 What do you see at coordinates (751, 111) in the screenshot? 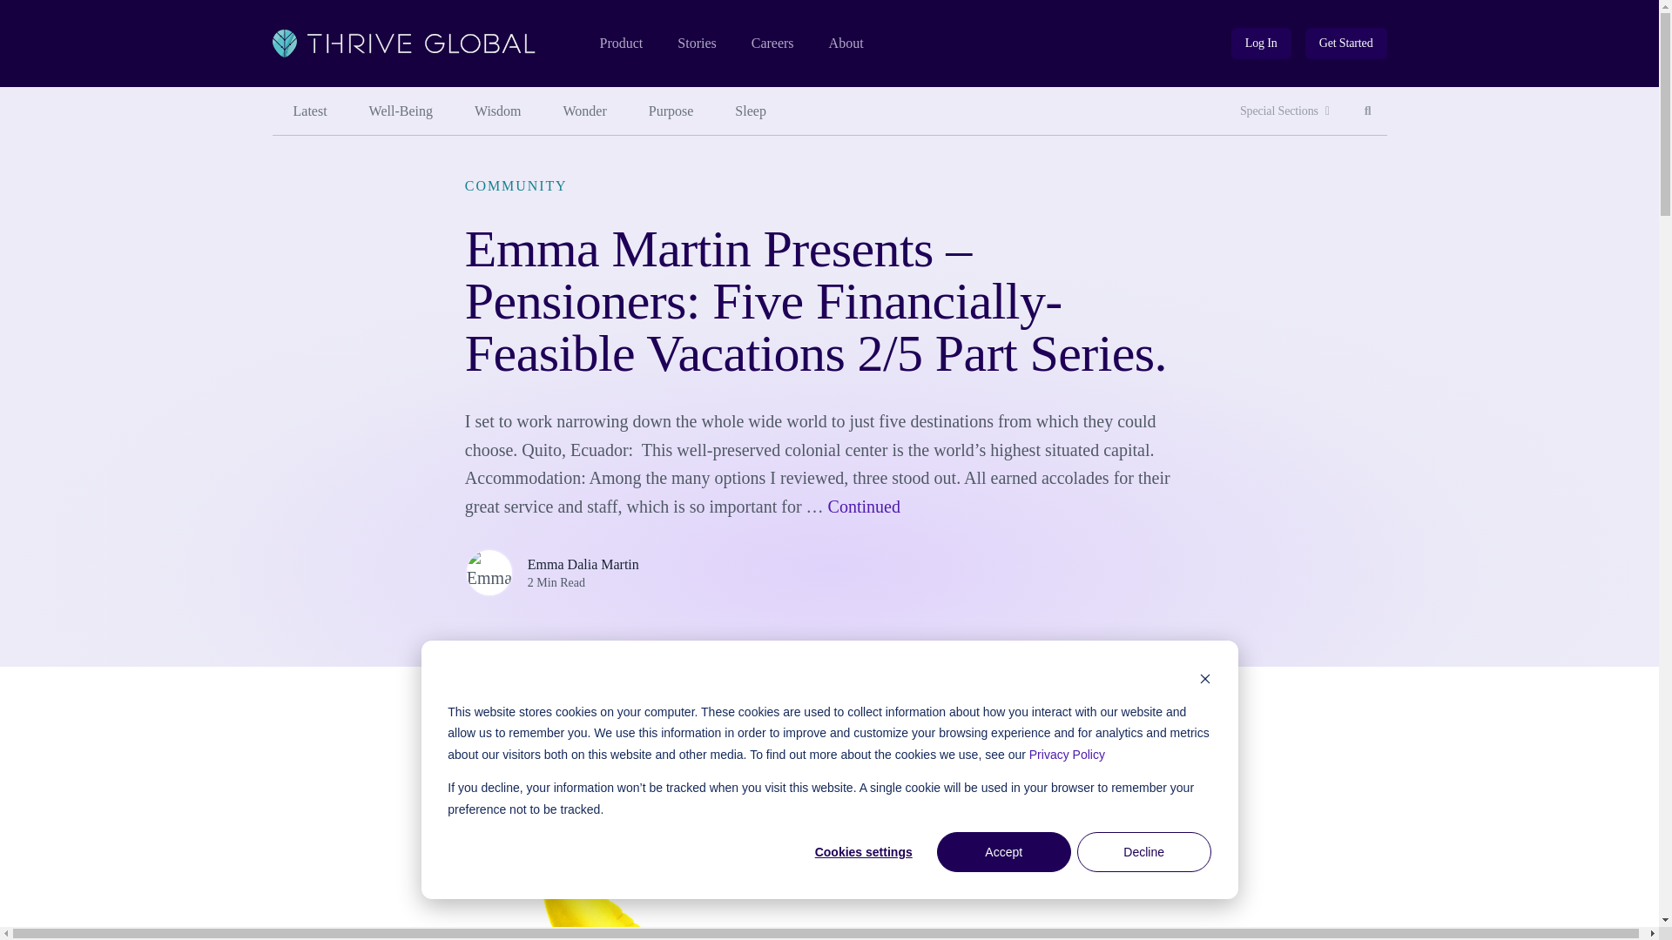
I see `Sleep` at bounding box center [751, 111].